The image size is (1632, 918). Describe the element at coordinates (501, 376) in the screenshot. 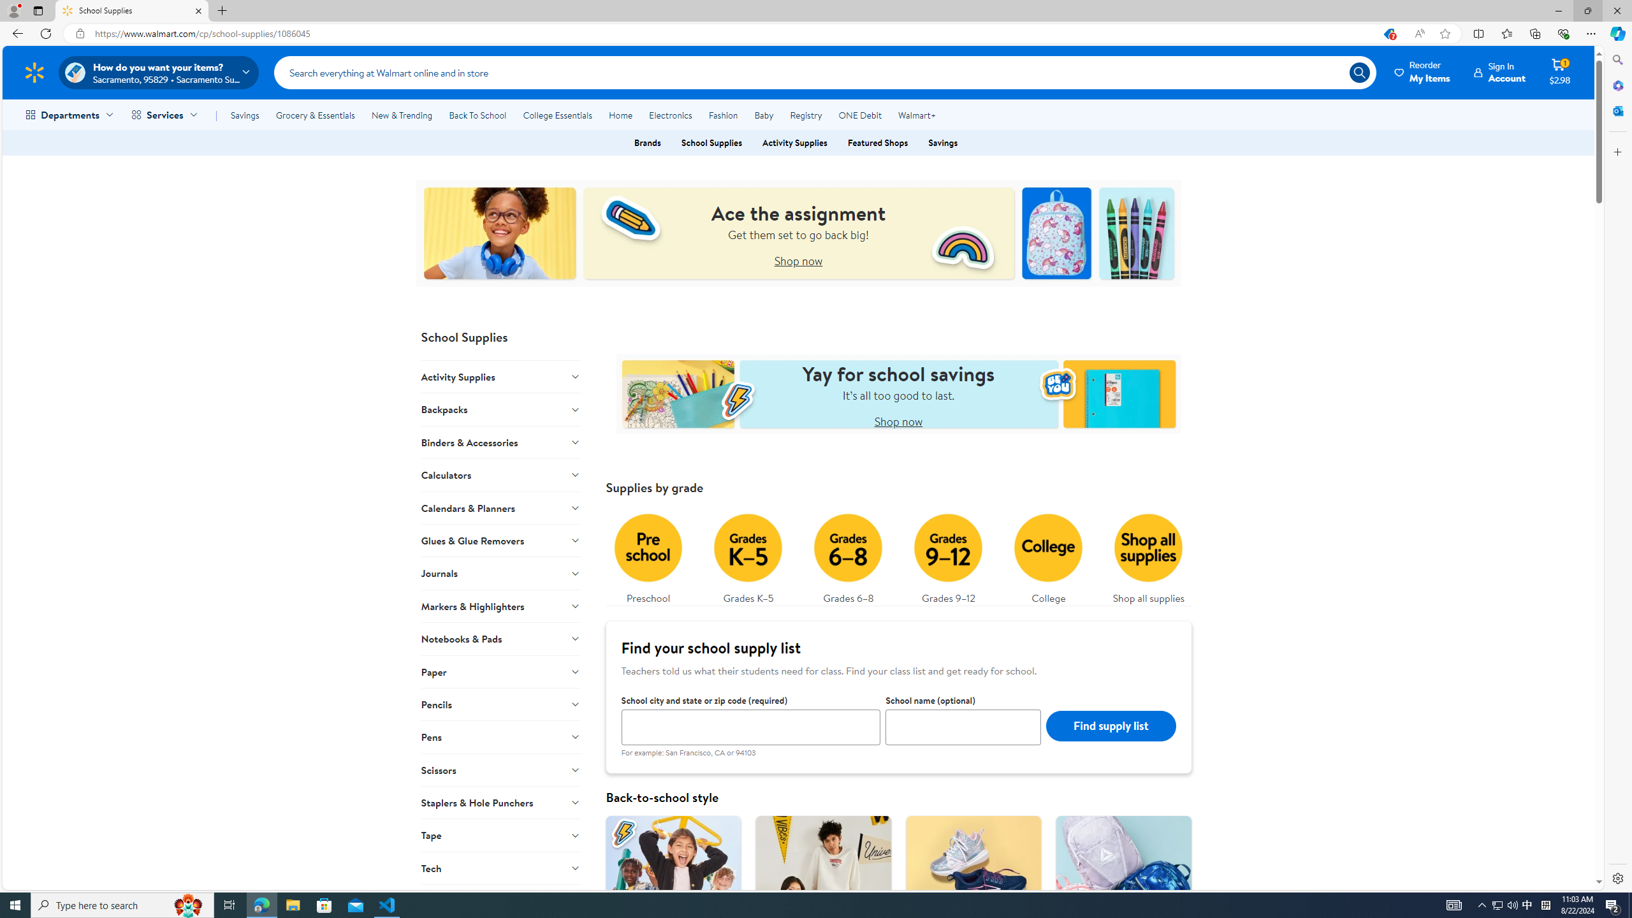

I see `Activity Supplies` at that location.